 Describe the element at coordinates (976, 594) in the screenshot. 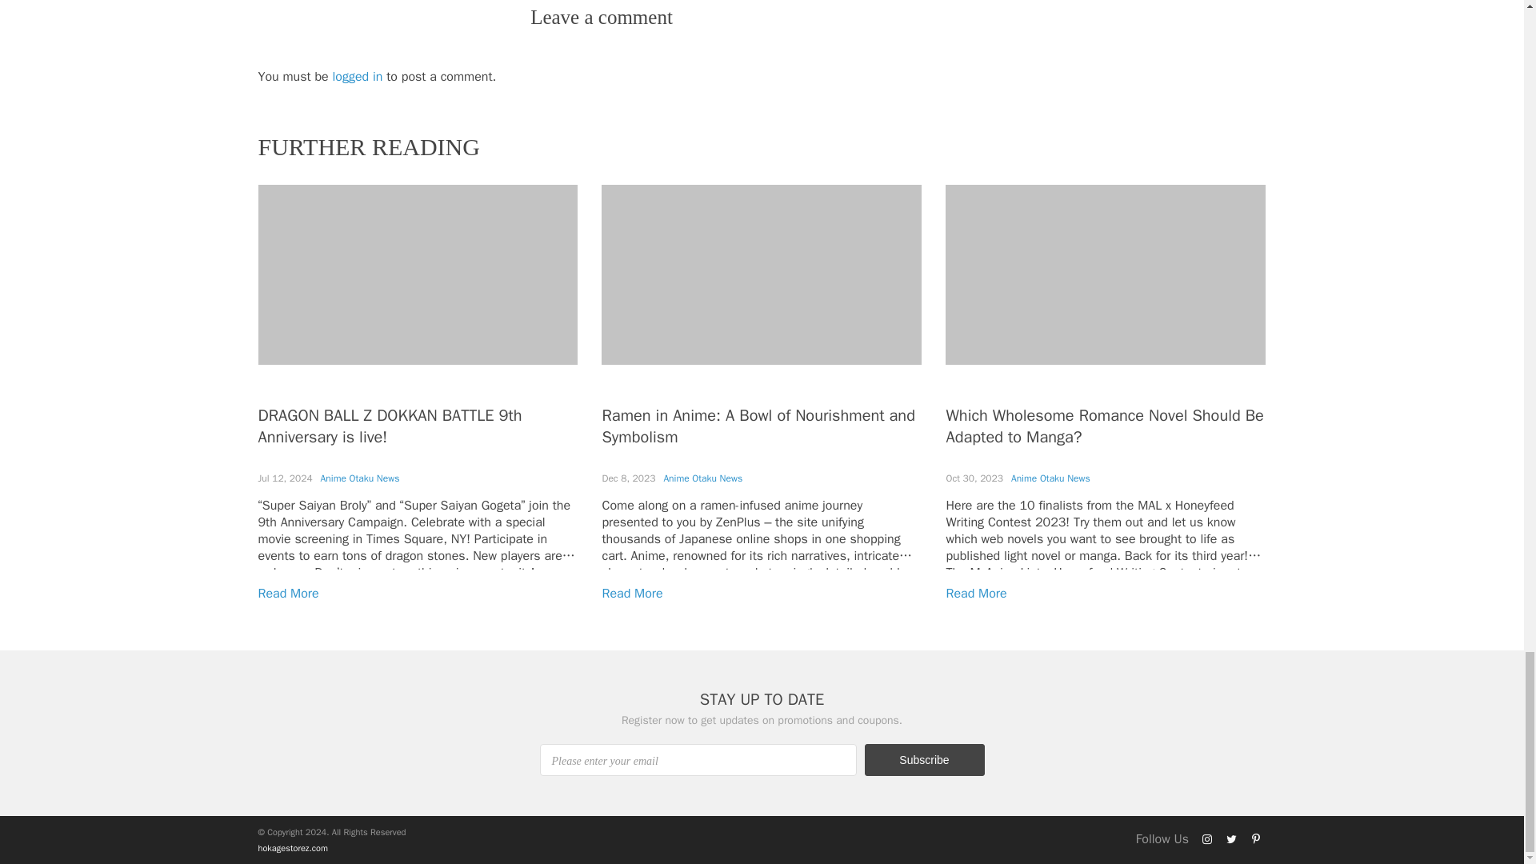

I see `Read More` at that location.